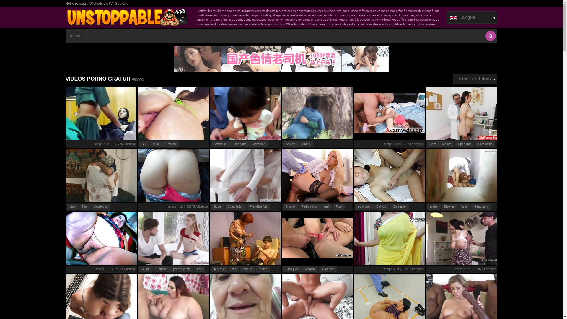  Describe the element at coordinates (309, 207) in the screenshot. I see `Petits seins` at that location.